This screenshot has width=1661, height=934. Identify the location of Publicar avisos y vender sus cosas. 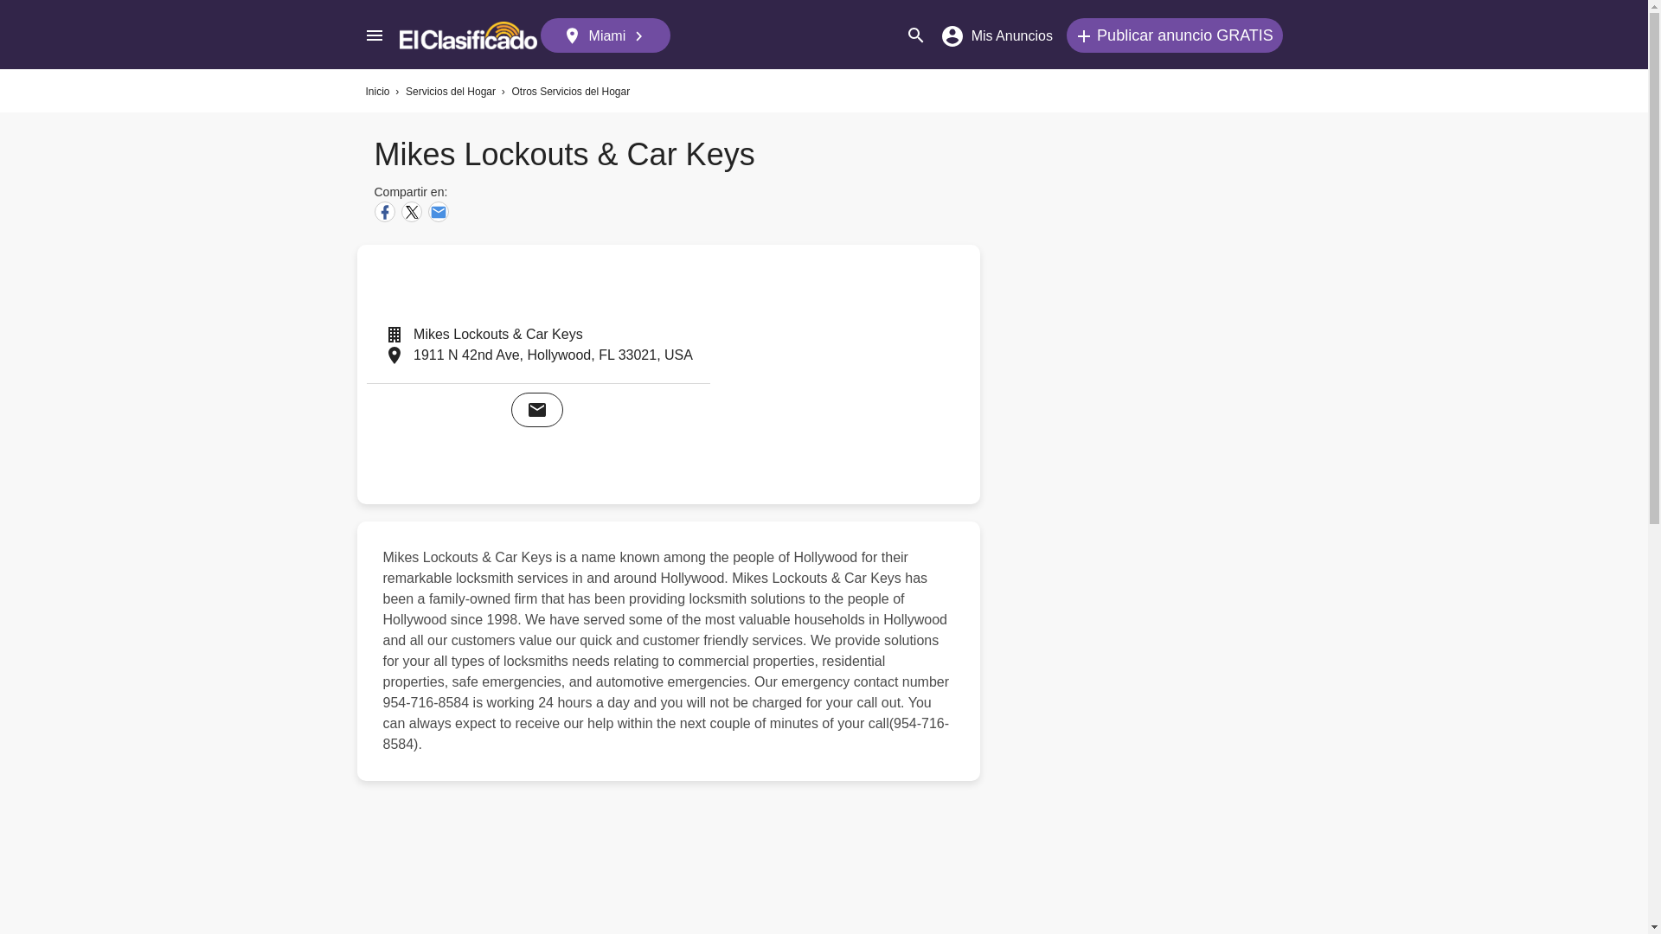
(1174, 35).